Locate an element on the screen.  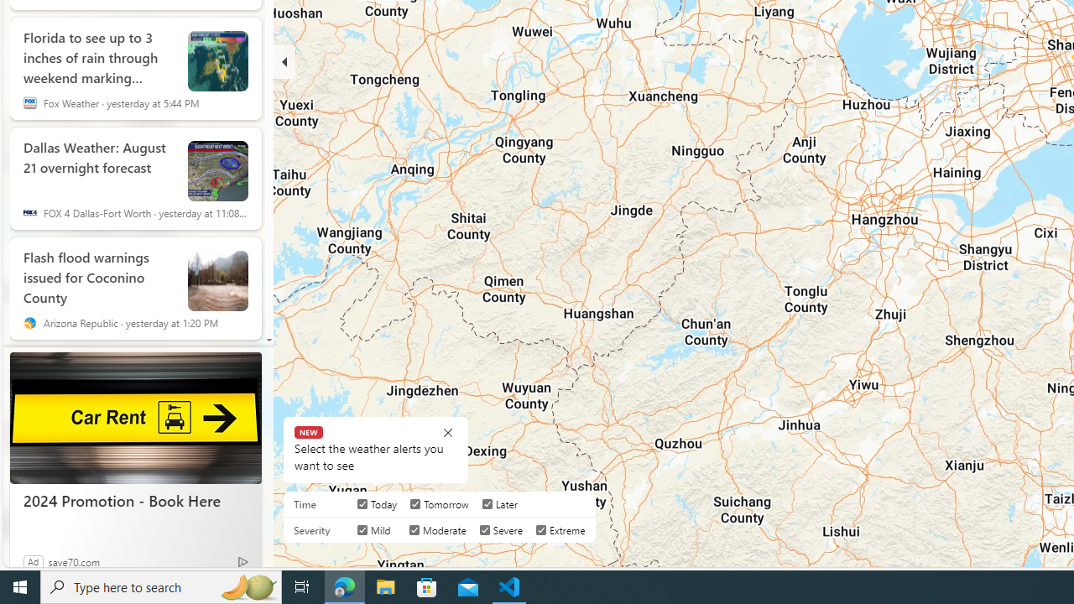
Flash flood warnings issued for Coconino County is located at coordinates (218, 280).